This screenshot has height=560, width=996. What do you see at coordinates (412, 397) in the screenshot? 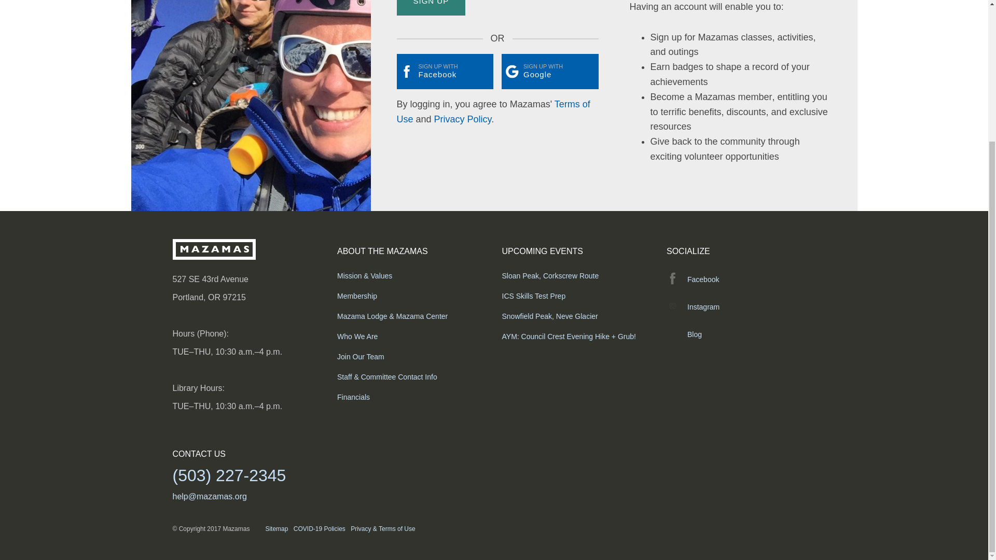
I see `Financials` at bounding box center [412, 397].